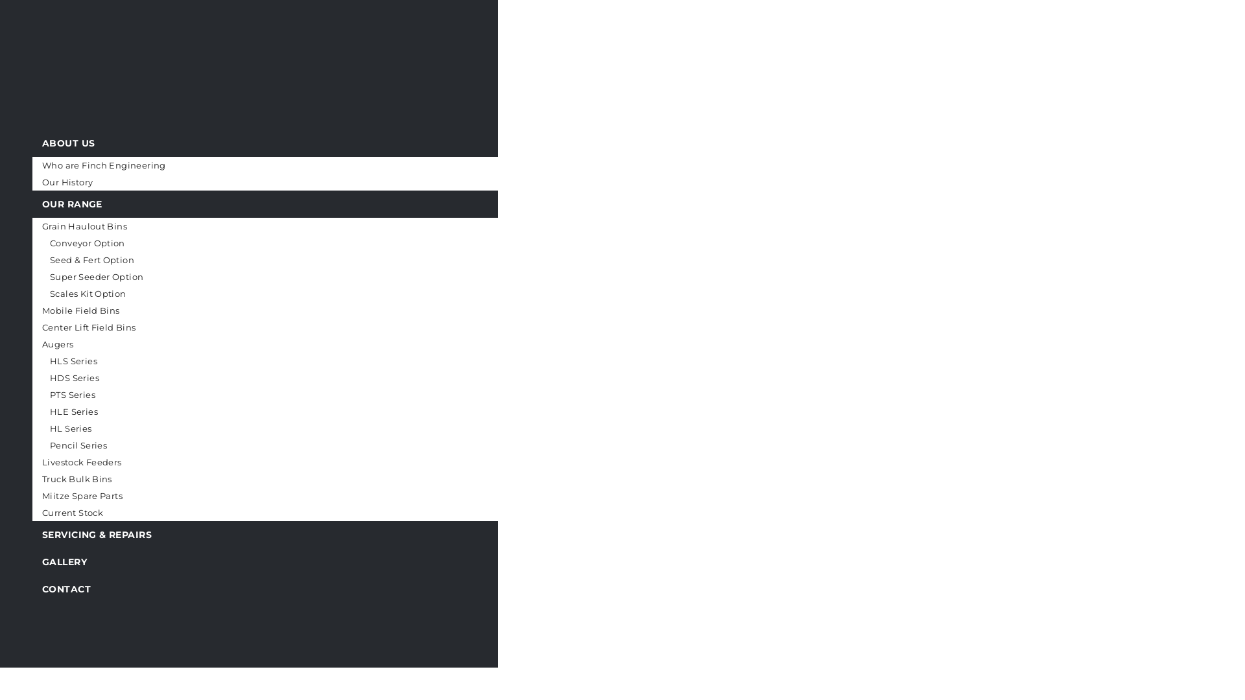  I want to click on HLS Series, so click(289, 361).